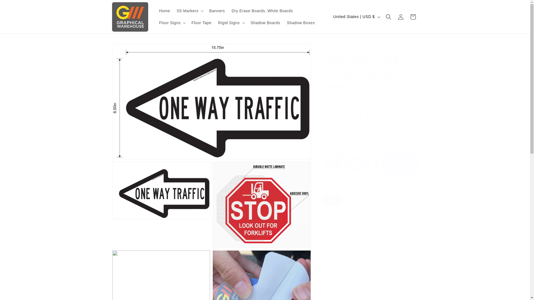 The width and height of the screenshot is (534, 300). I want to click on Skip to content, so click(17, 6).